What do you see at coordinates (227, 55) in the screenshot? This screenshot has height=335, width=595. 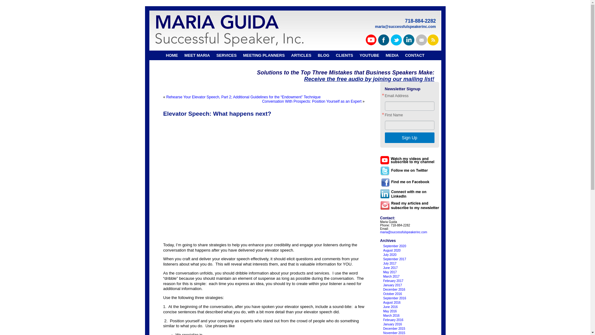 I see `SERVICES` at bounding box center [227, 55].